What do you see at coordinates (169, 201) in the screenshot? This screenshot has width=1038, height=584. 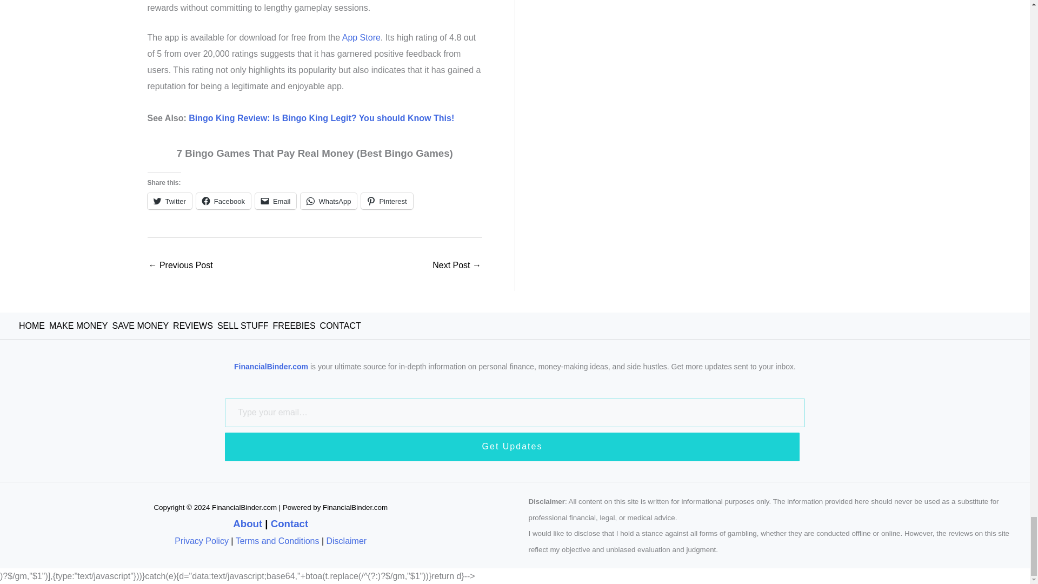 I see `Click to share on Twitter` at bounding box center [169, 201].